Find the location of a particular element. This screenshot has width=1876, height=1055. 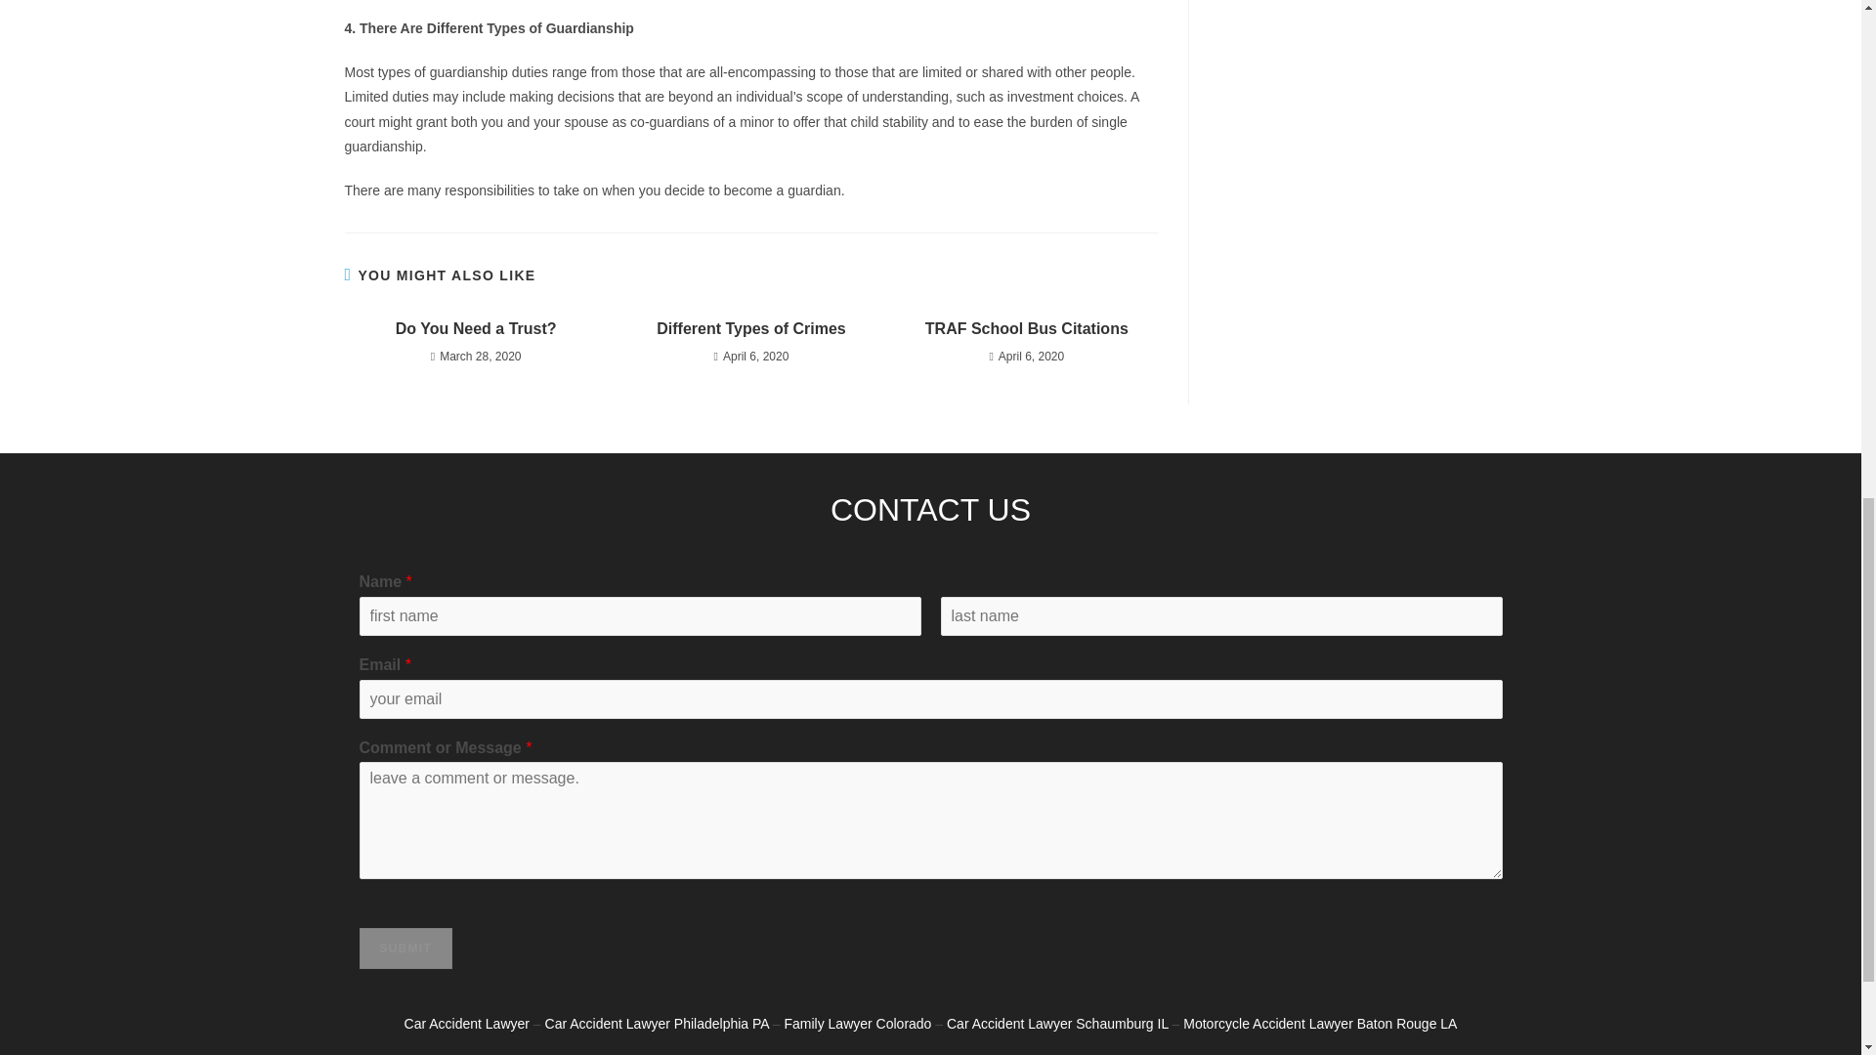

Motorcycle Accident Lawyer Baton Rouge LA is located at coordinates (1320, 1024).